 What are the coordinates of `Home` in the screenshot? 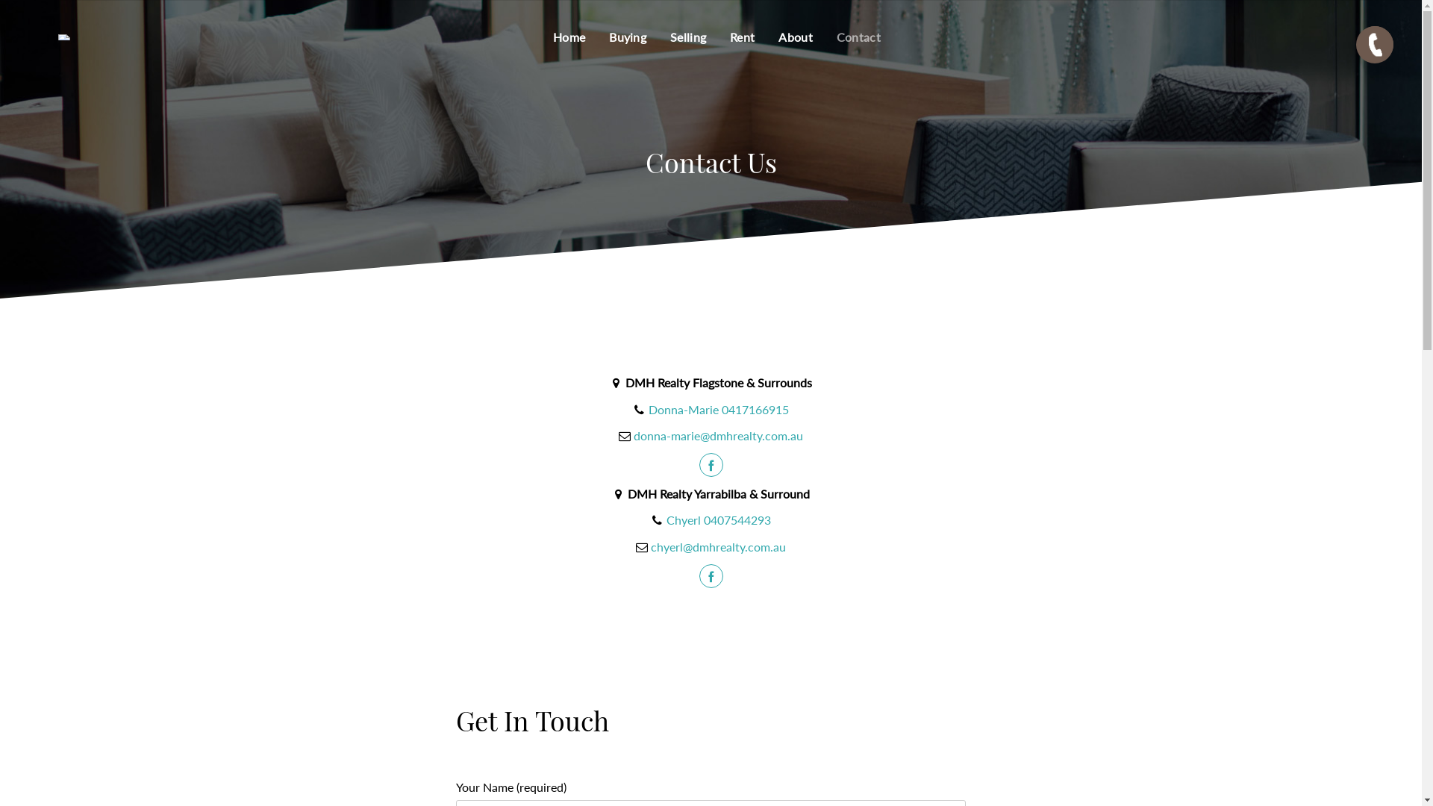 It's located at (569, 37).